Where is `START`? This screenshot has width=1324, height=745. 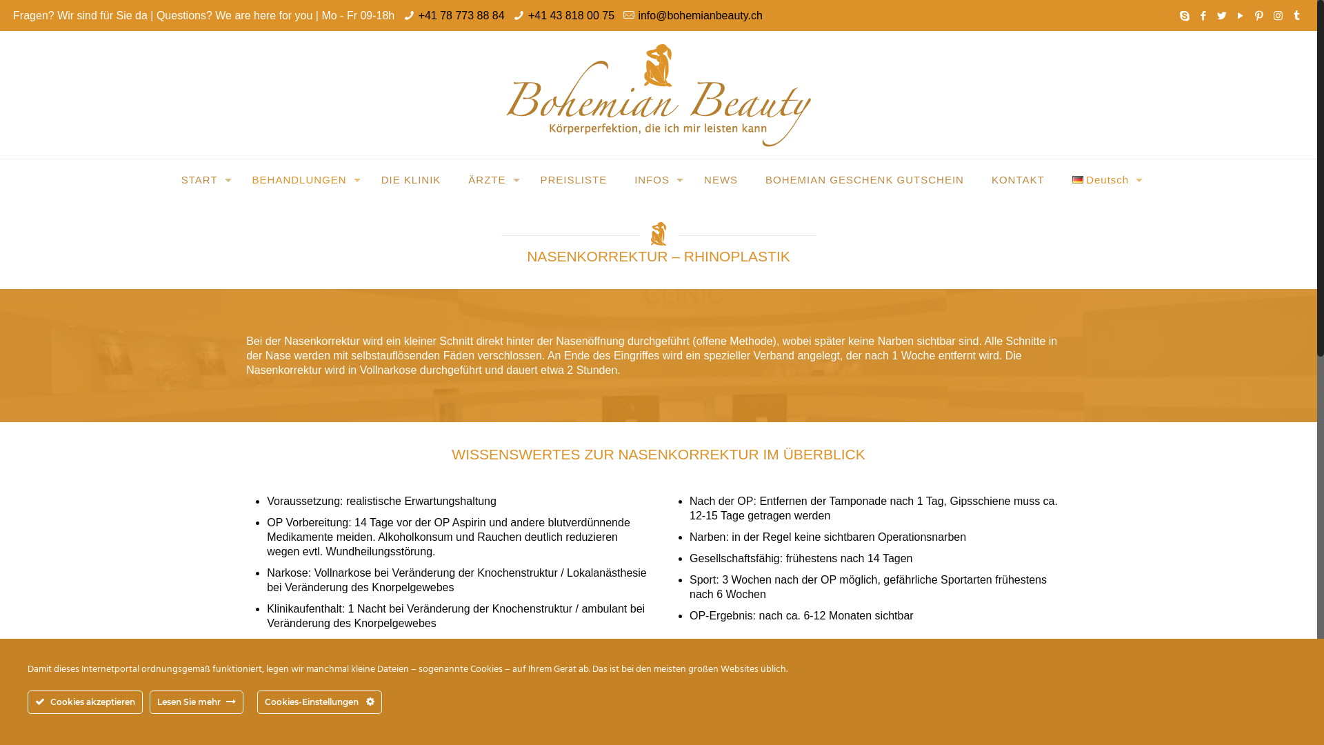 START is located at coordinates (203, 180).